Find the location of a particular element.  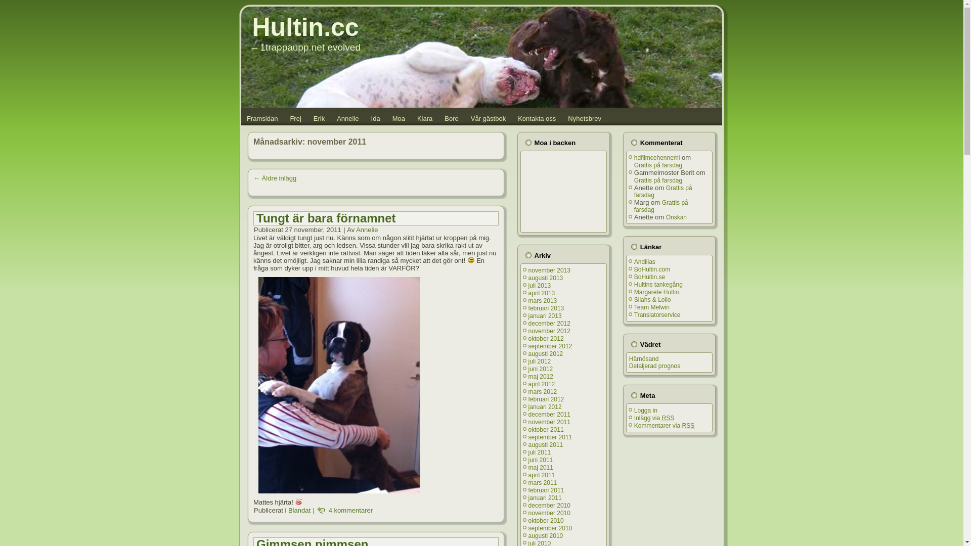

augusti 2010 is located at coordinates (546, 536).